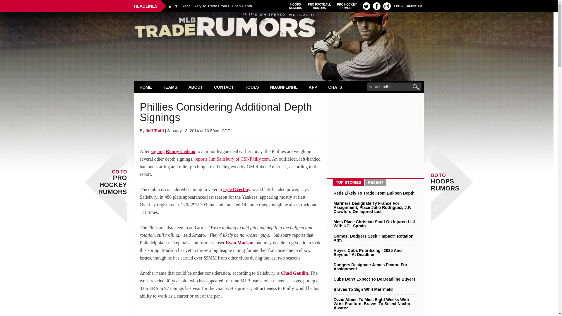 The height and width of the screenshot is (316, 562). Describe the element at coordinates (347, 6) in the screenshot. I see `Reds Likely To Trade From Bullpen Depth` at that location.